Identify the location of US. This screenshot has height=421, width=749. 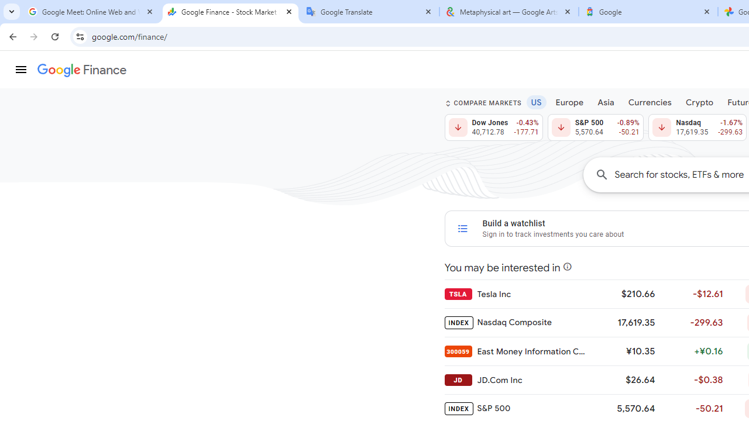
(536, 102).